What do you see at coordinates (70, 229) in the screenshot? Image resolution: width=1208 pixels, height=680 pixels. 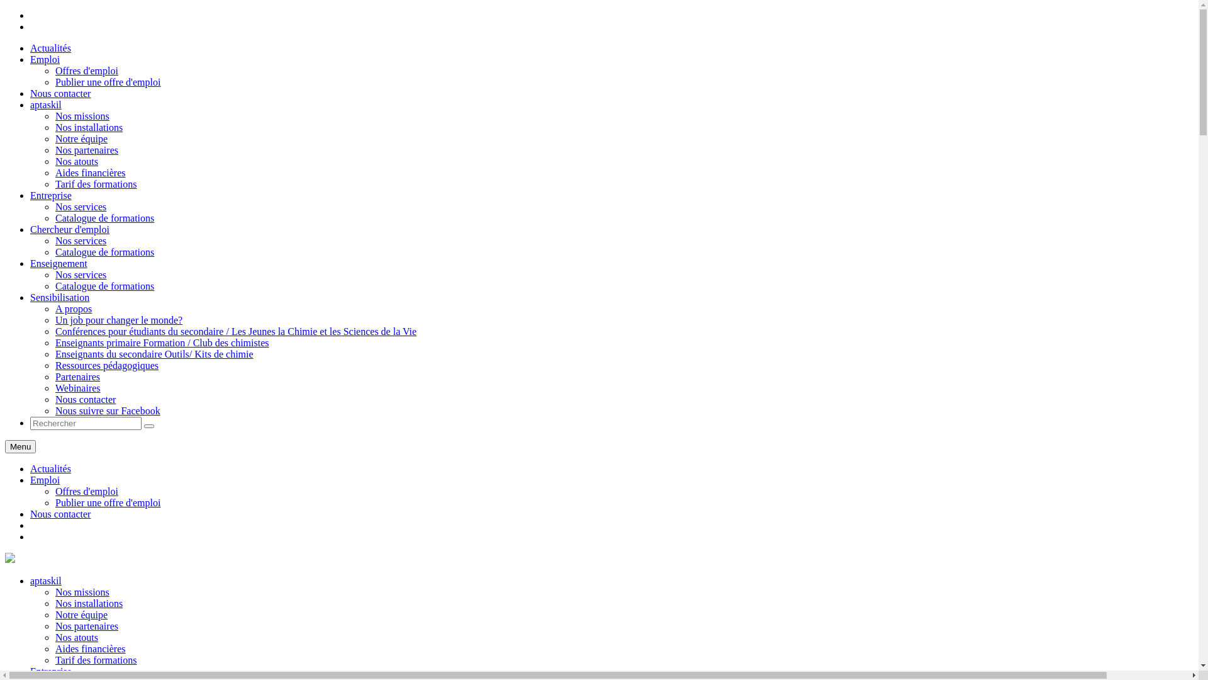 I see `Chercheur d'emploi` at bounding box center [70, 229].